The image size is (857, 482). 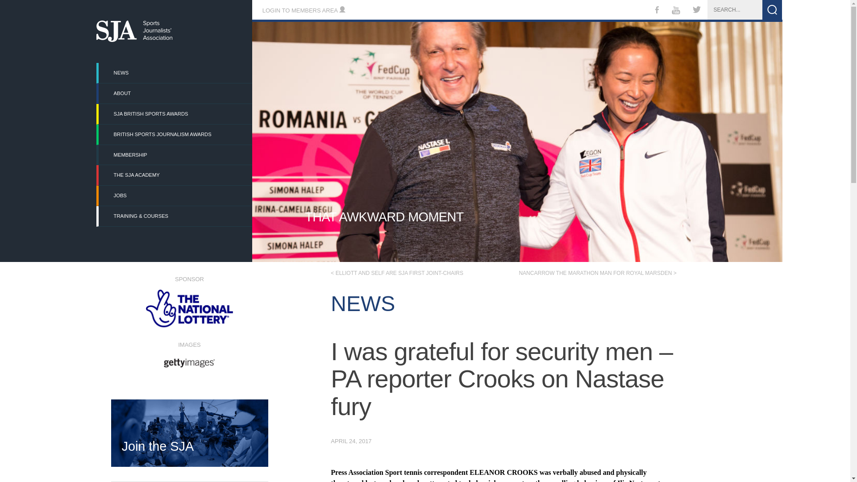 I want to click on MEMBERSHIP, so click(x=175, y=155).